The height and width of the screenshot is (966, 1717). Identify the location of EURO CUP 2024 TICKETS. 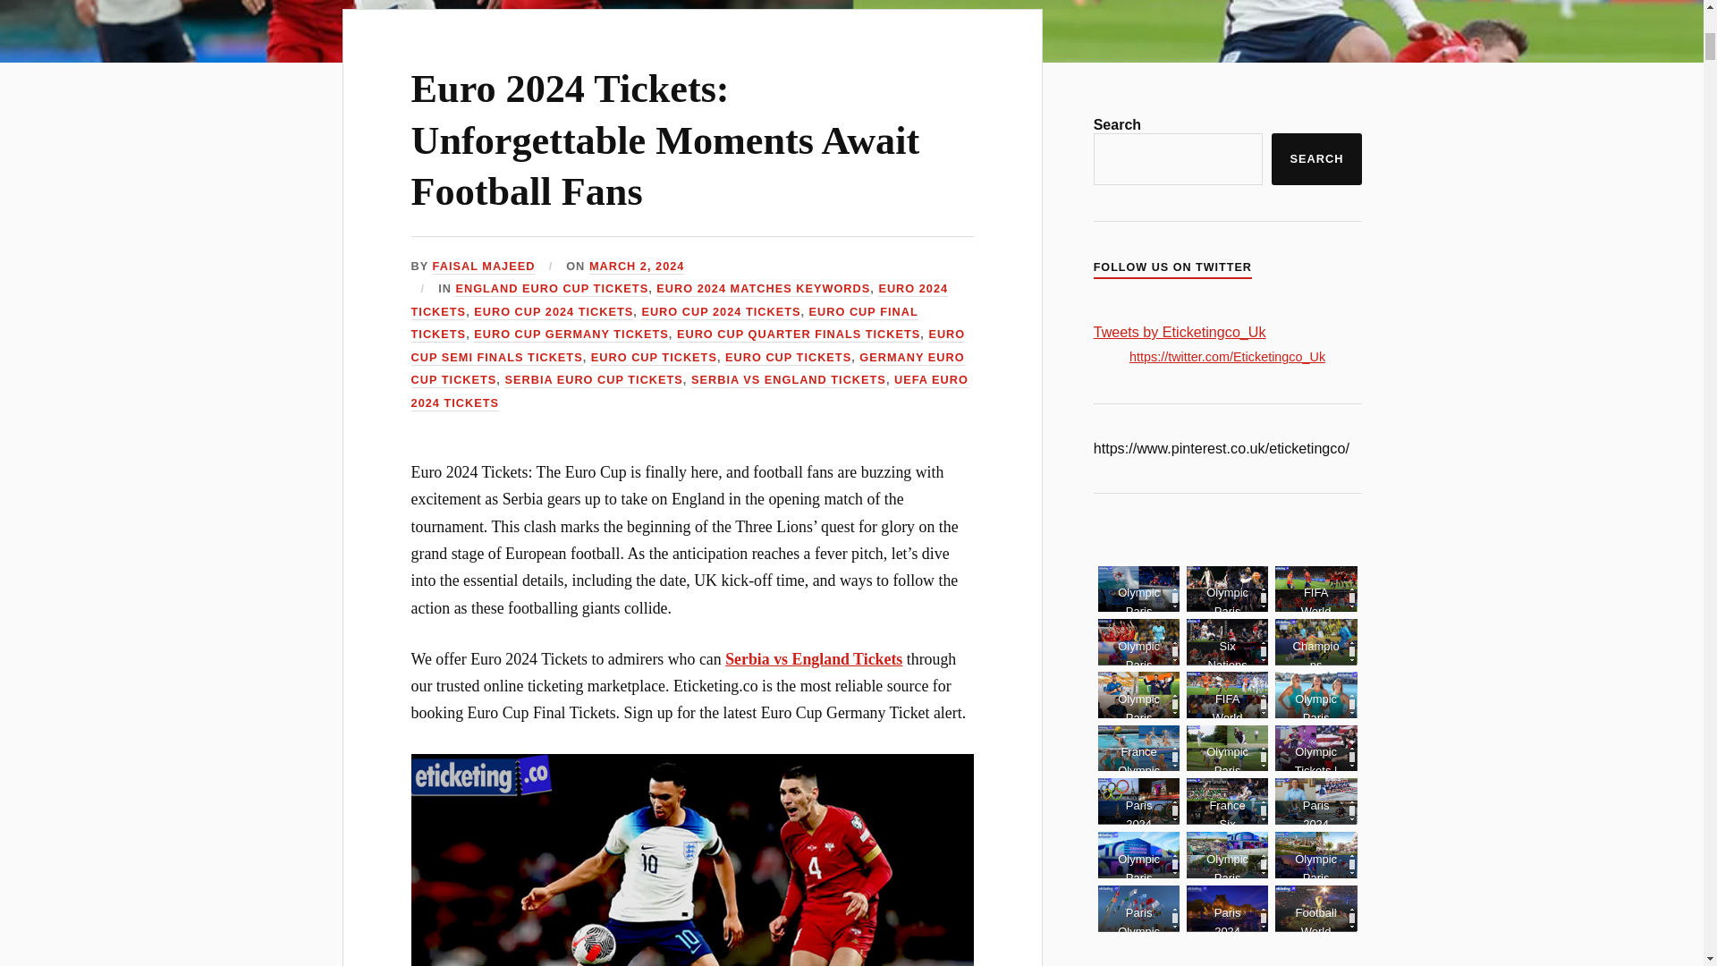
(553, 312).